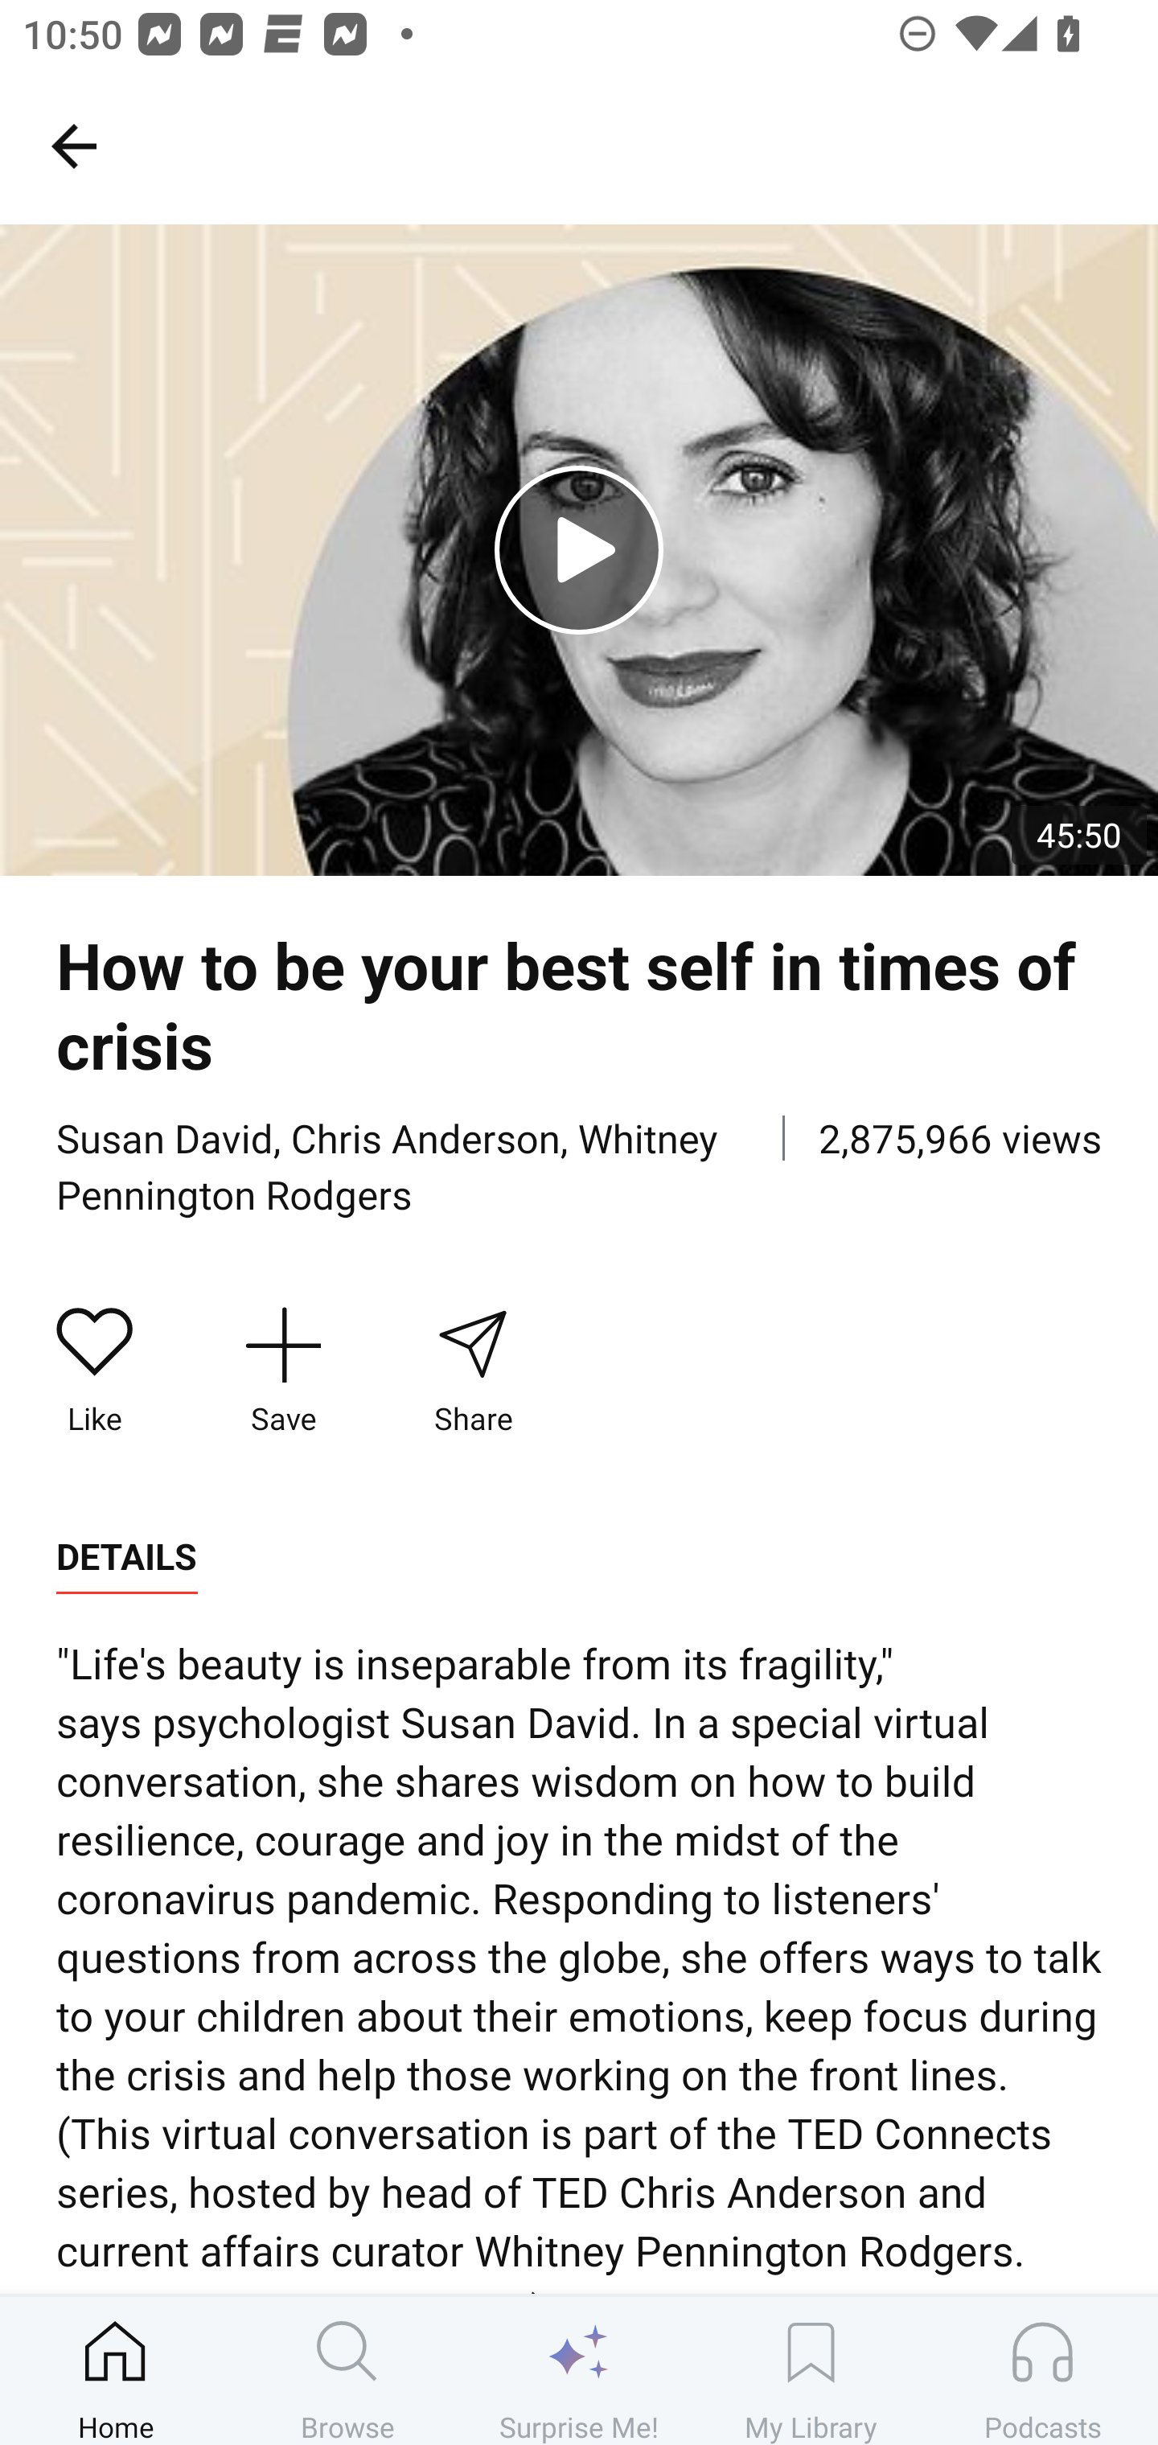 The height and width of the screenshot is (2445, 1158). What do you see at coordinates (73, 145) in the screenshot?
I see `Go back` at bounding box center [73, 145].